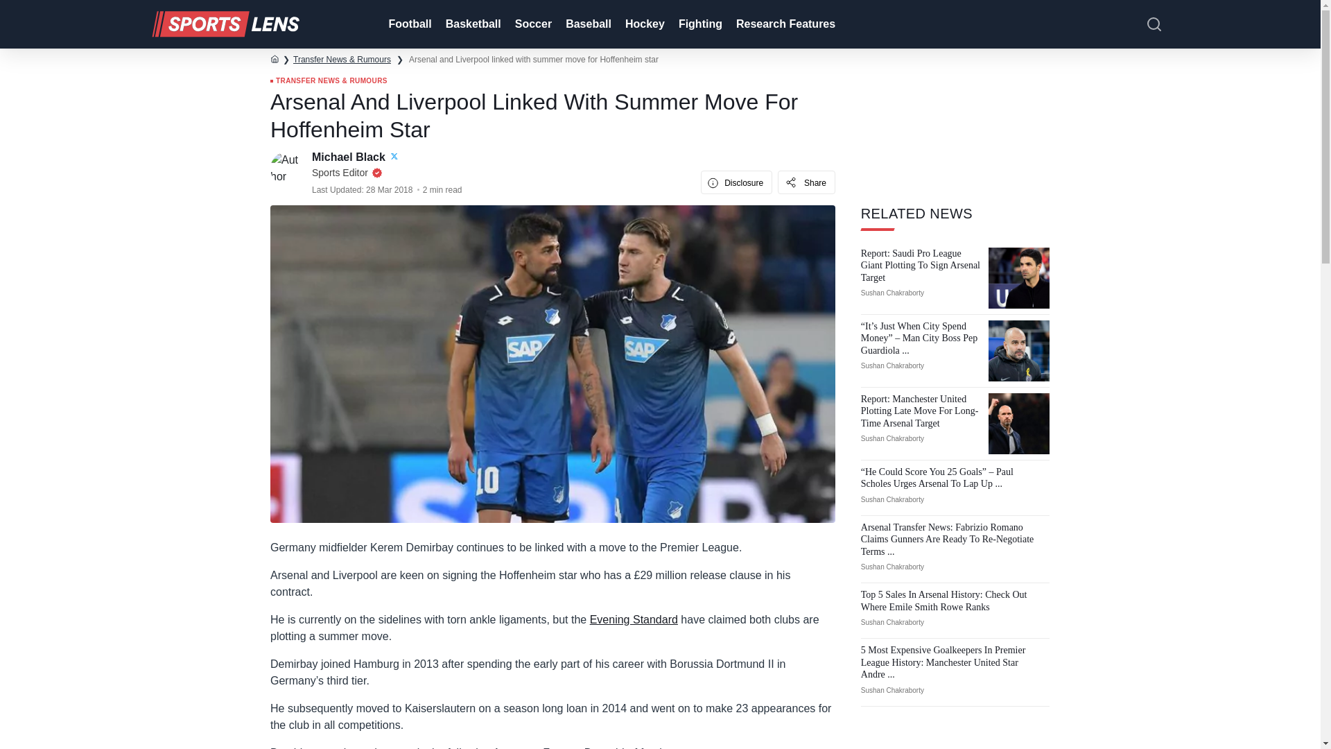  I want to click on Share, so click(806, 182).